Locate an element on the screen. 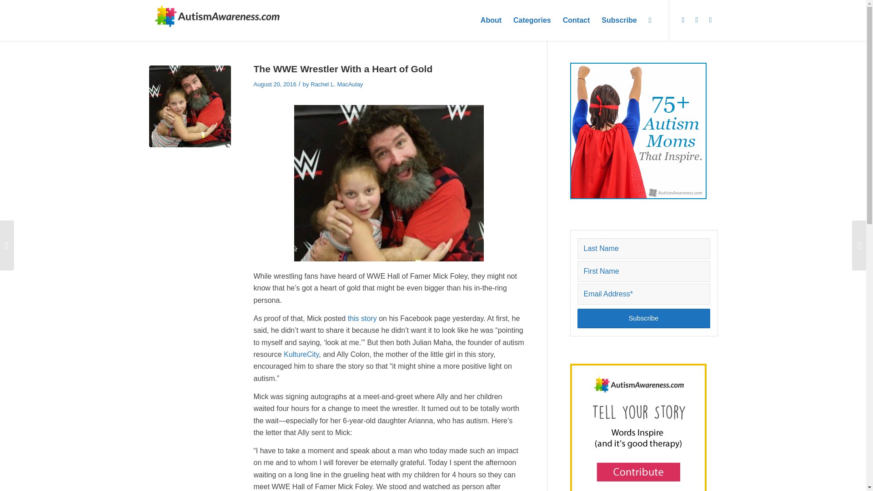  Facebook is located at coordinates (697, 20).